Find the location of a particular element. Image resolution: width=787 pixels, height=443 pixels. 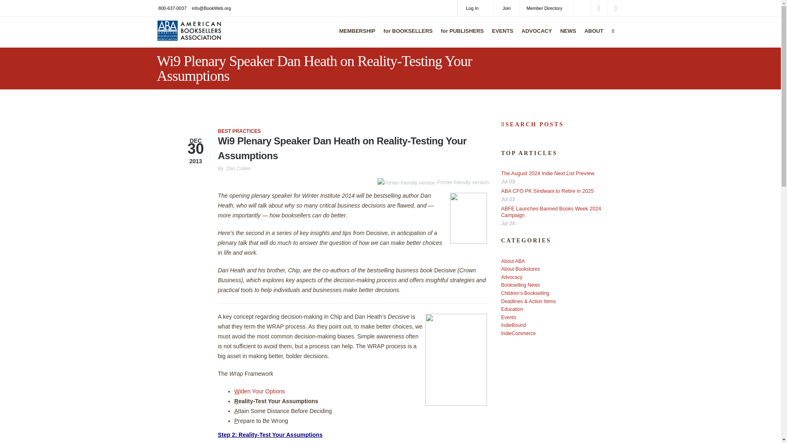

Member Directory is located at coordinates (546, 8).